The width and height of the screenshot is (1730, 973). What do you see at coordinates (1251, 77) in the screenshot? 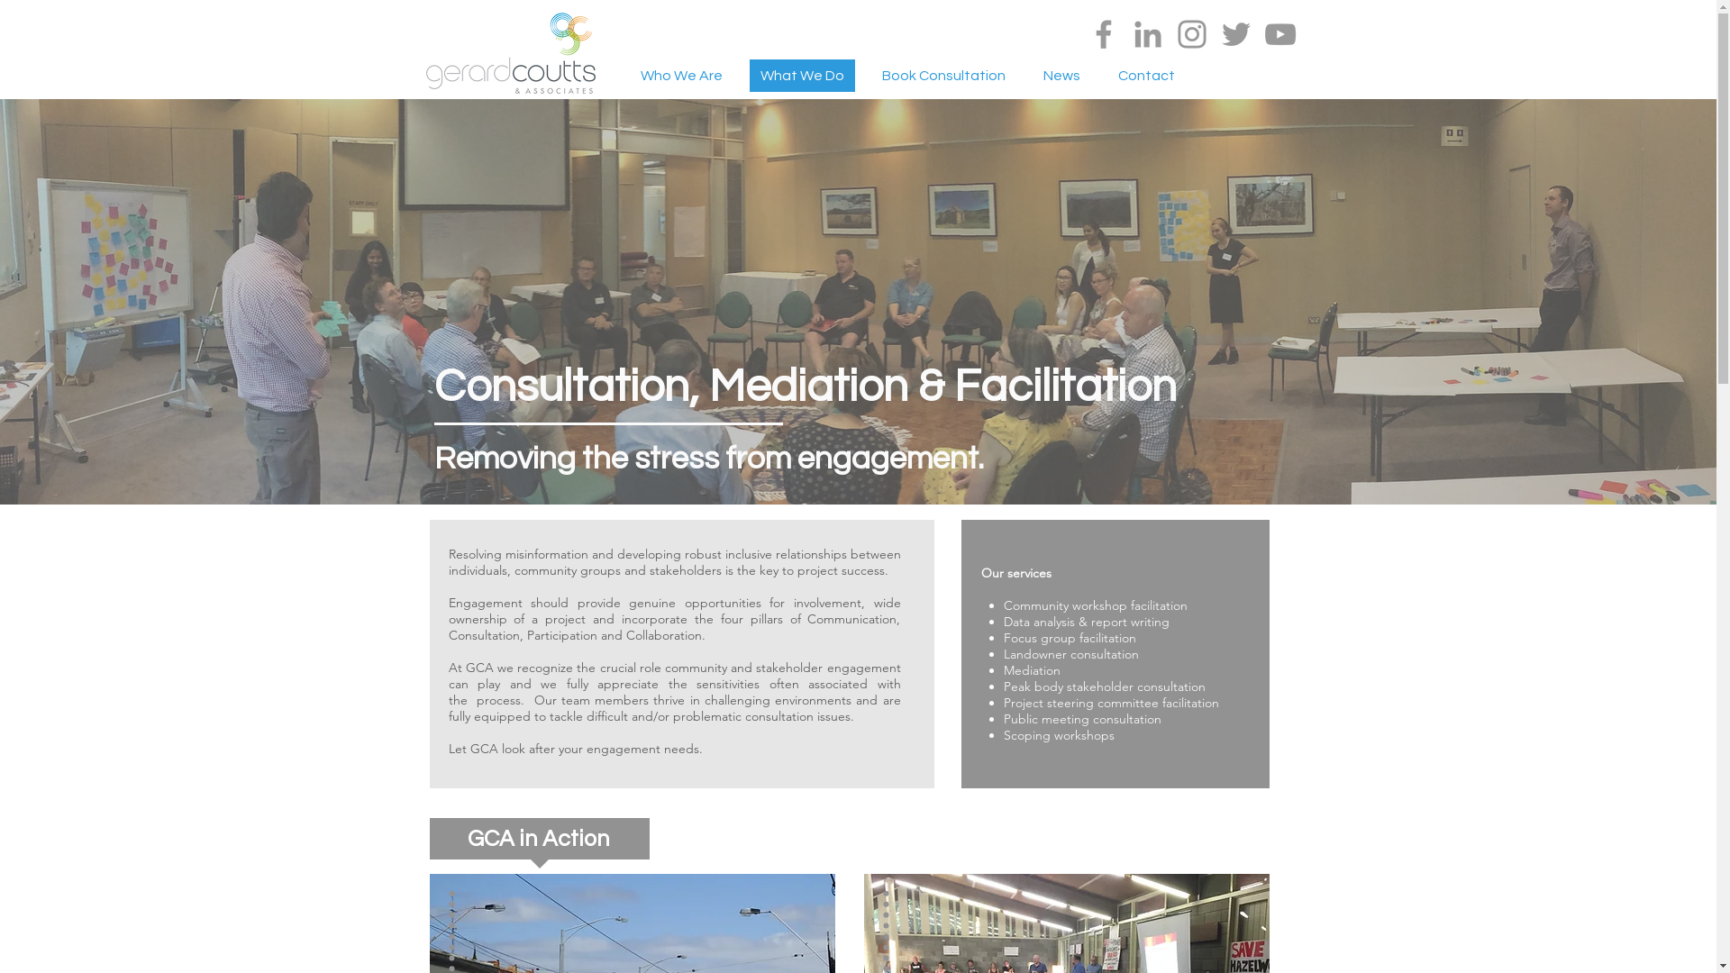
I see `Site Search` at bounding box center [1251, 77].